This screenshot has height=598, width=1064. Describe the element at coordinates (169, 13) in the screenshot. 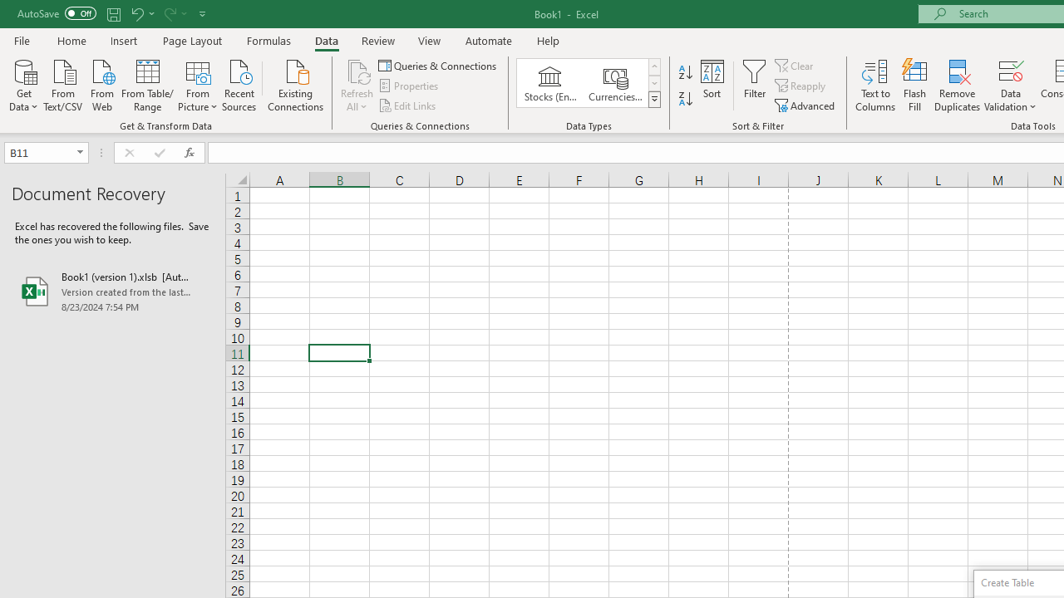

I see `Redo` at that location.